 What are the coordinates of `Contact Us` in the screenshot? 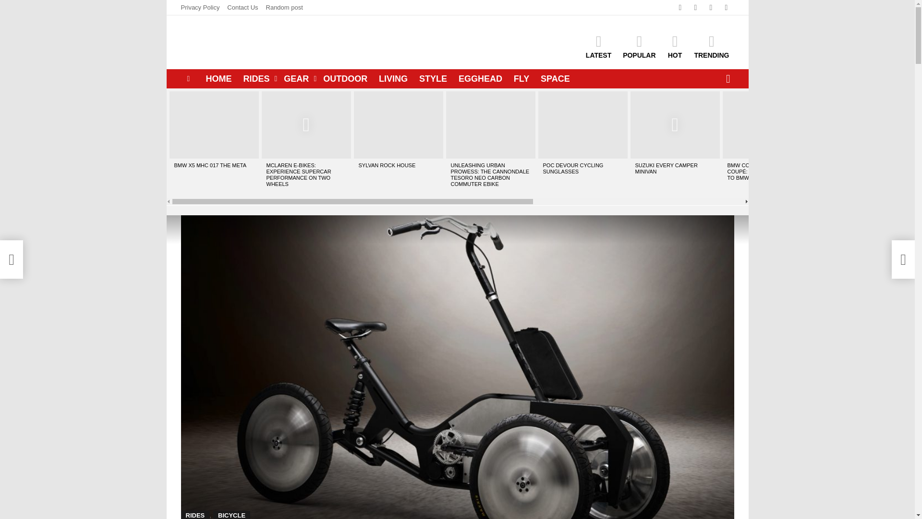 It's located at (242, 8).